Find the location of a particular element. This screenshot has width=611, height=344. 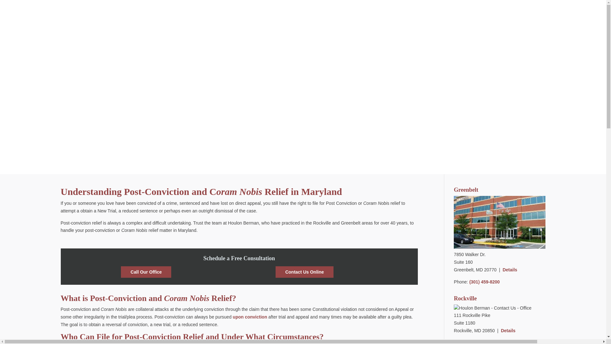

Call Houlon Berman Greenbelt is located at coordinates (484, 282).